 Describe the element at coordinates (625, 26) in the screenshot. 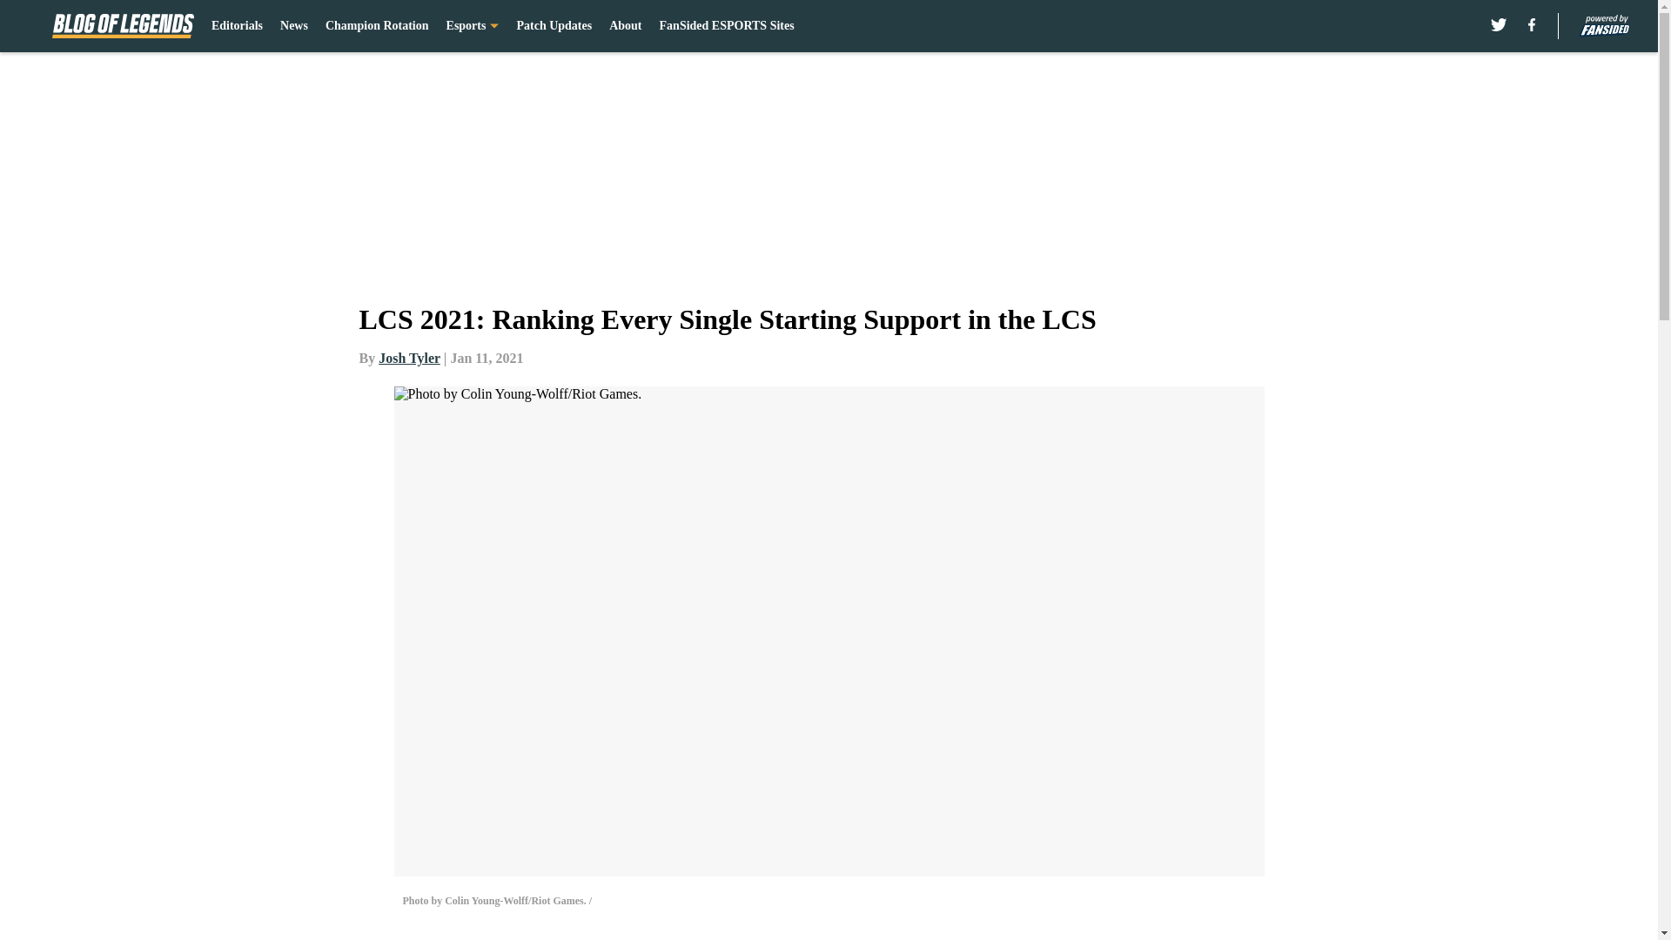

I see `About` at that location.